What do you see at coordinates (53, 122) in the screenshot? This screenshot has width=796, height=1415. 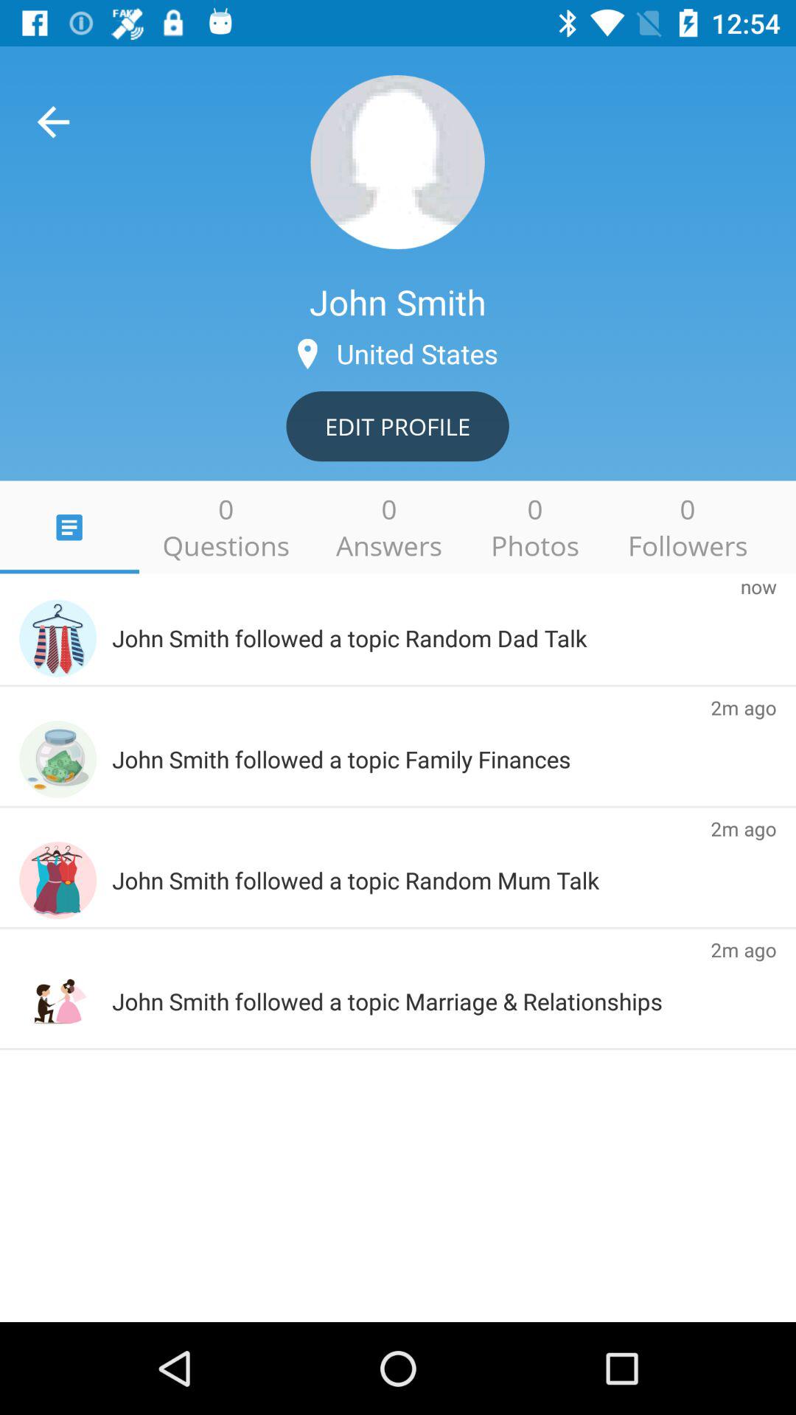 I see `launch the item at the top left corner` at bounding box center [53, 122].